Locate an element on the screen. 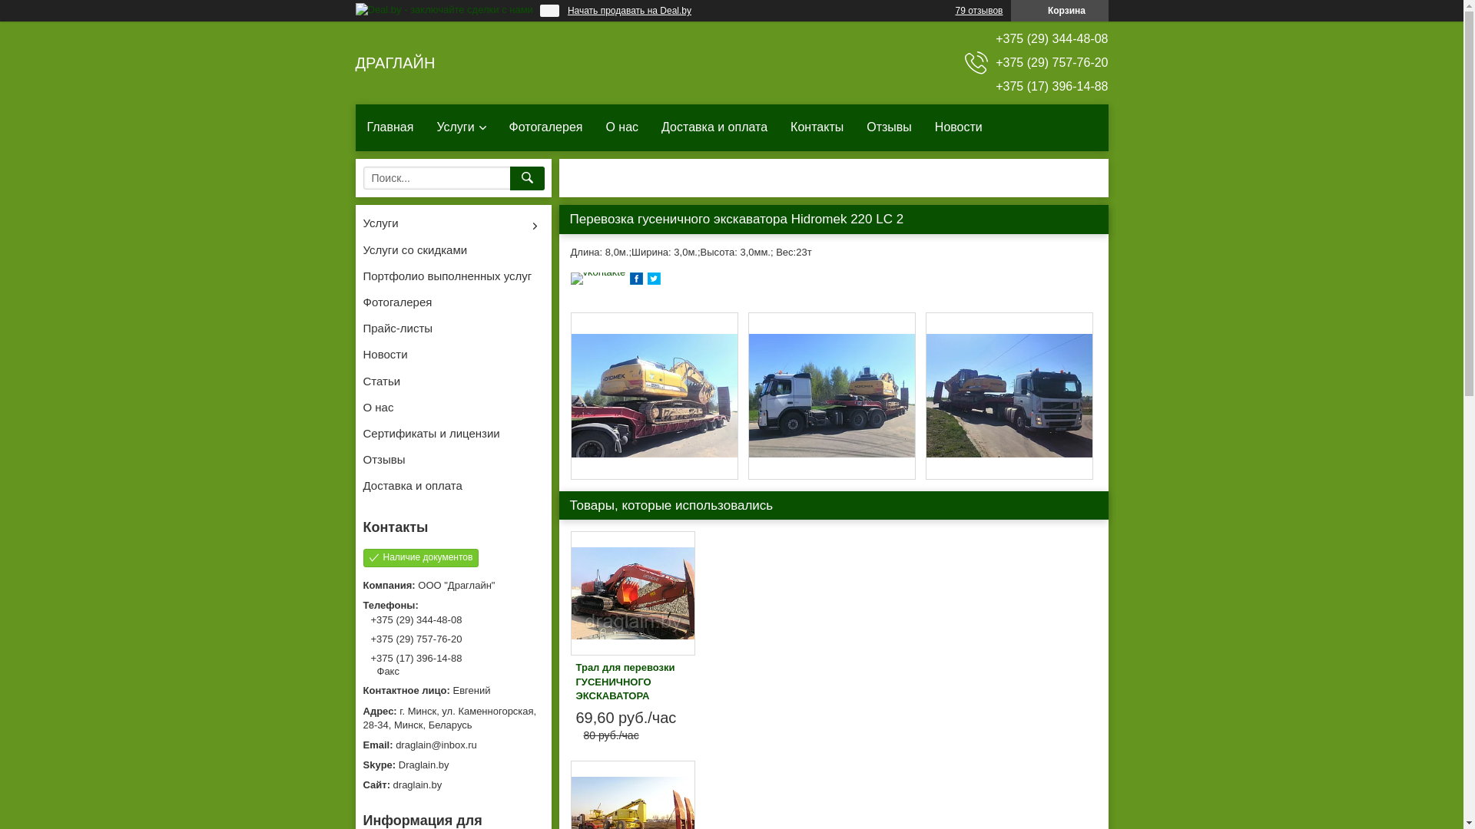  facebook is located at coordinates (636, 281).